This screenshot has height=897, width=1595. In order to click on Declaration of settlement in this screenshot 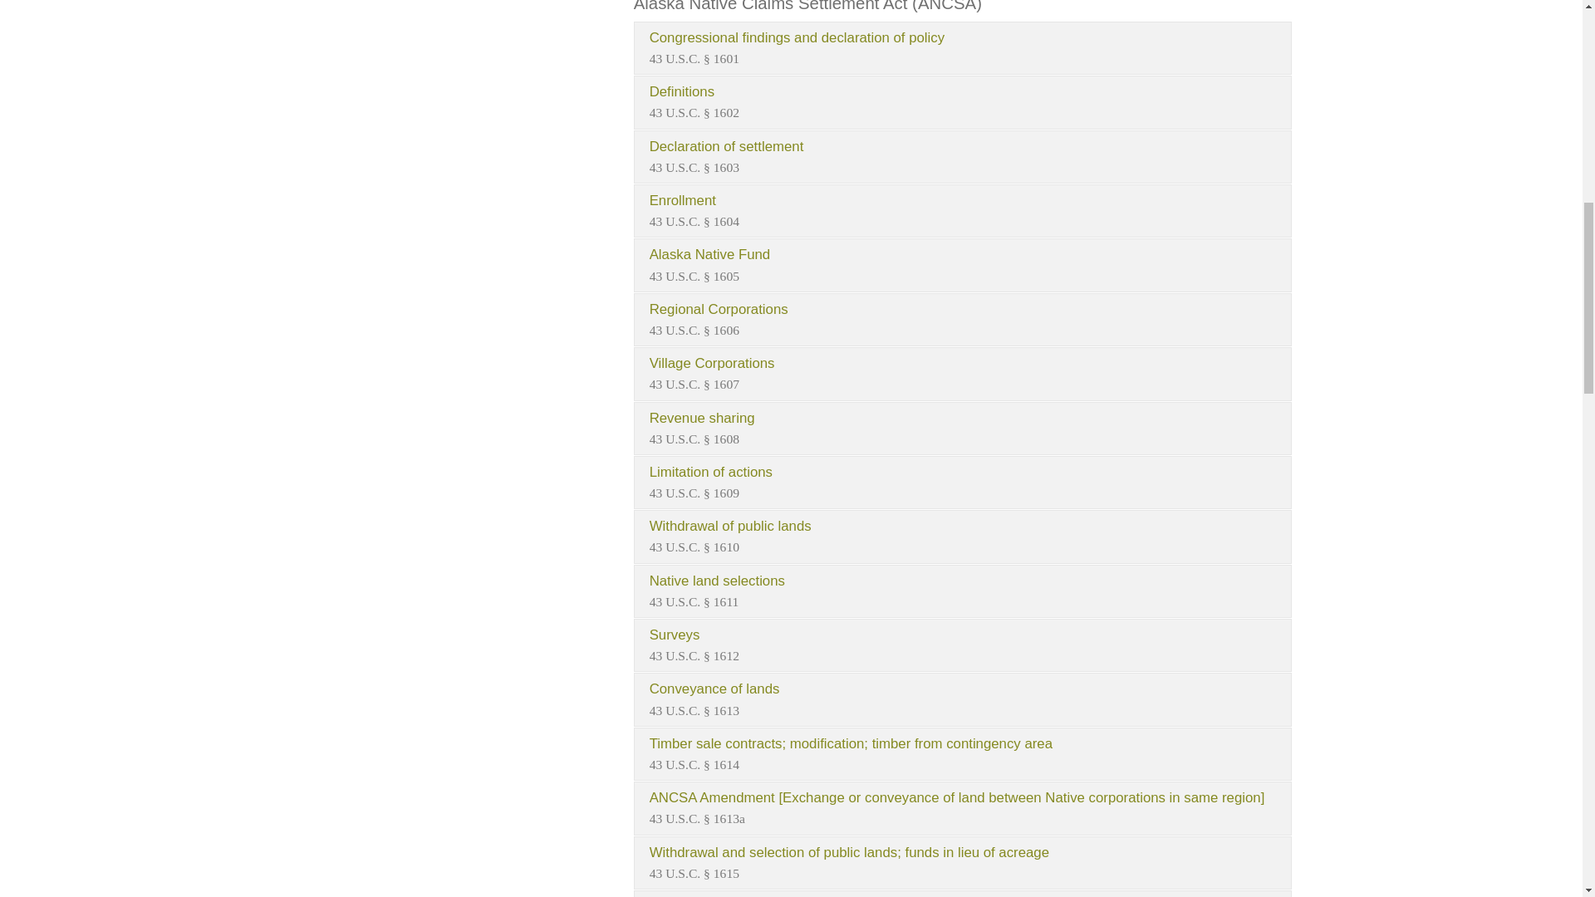, I will do `click(962, 156)`.